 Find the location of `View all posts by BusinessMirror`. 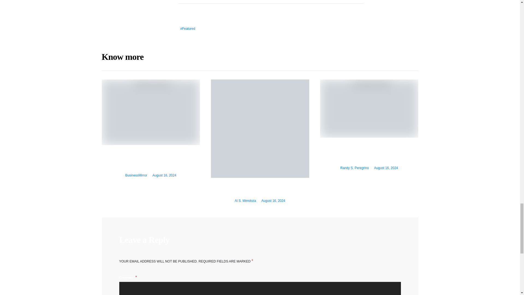

View all posts by BusinessMirror is located at coordinates (136, 175).